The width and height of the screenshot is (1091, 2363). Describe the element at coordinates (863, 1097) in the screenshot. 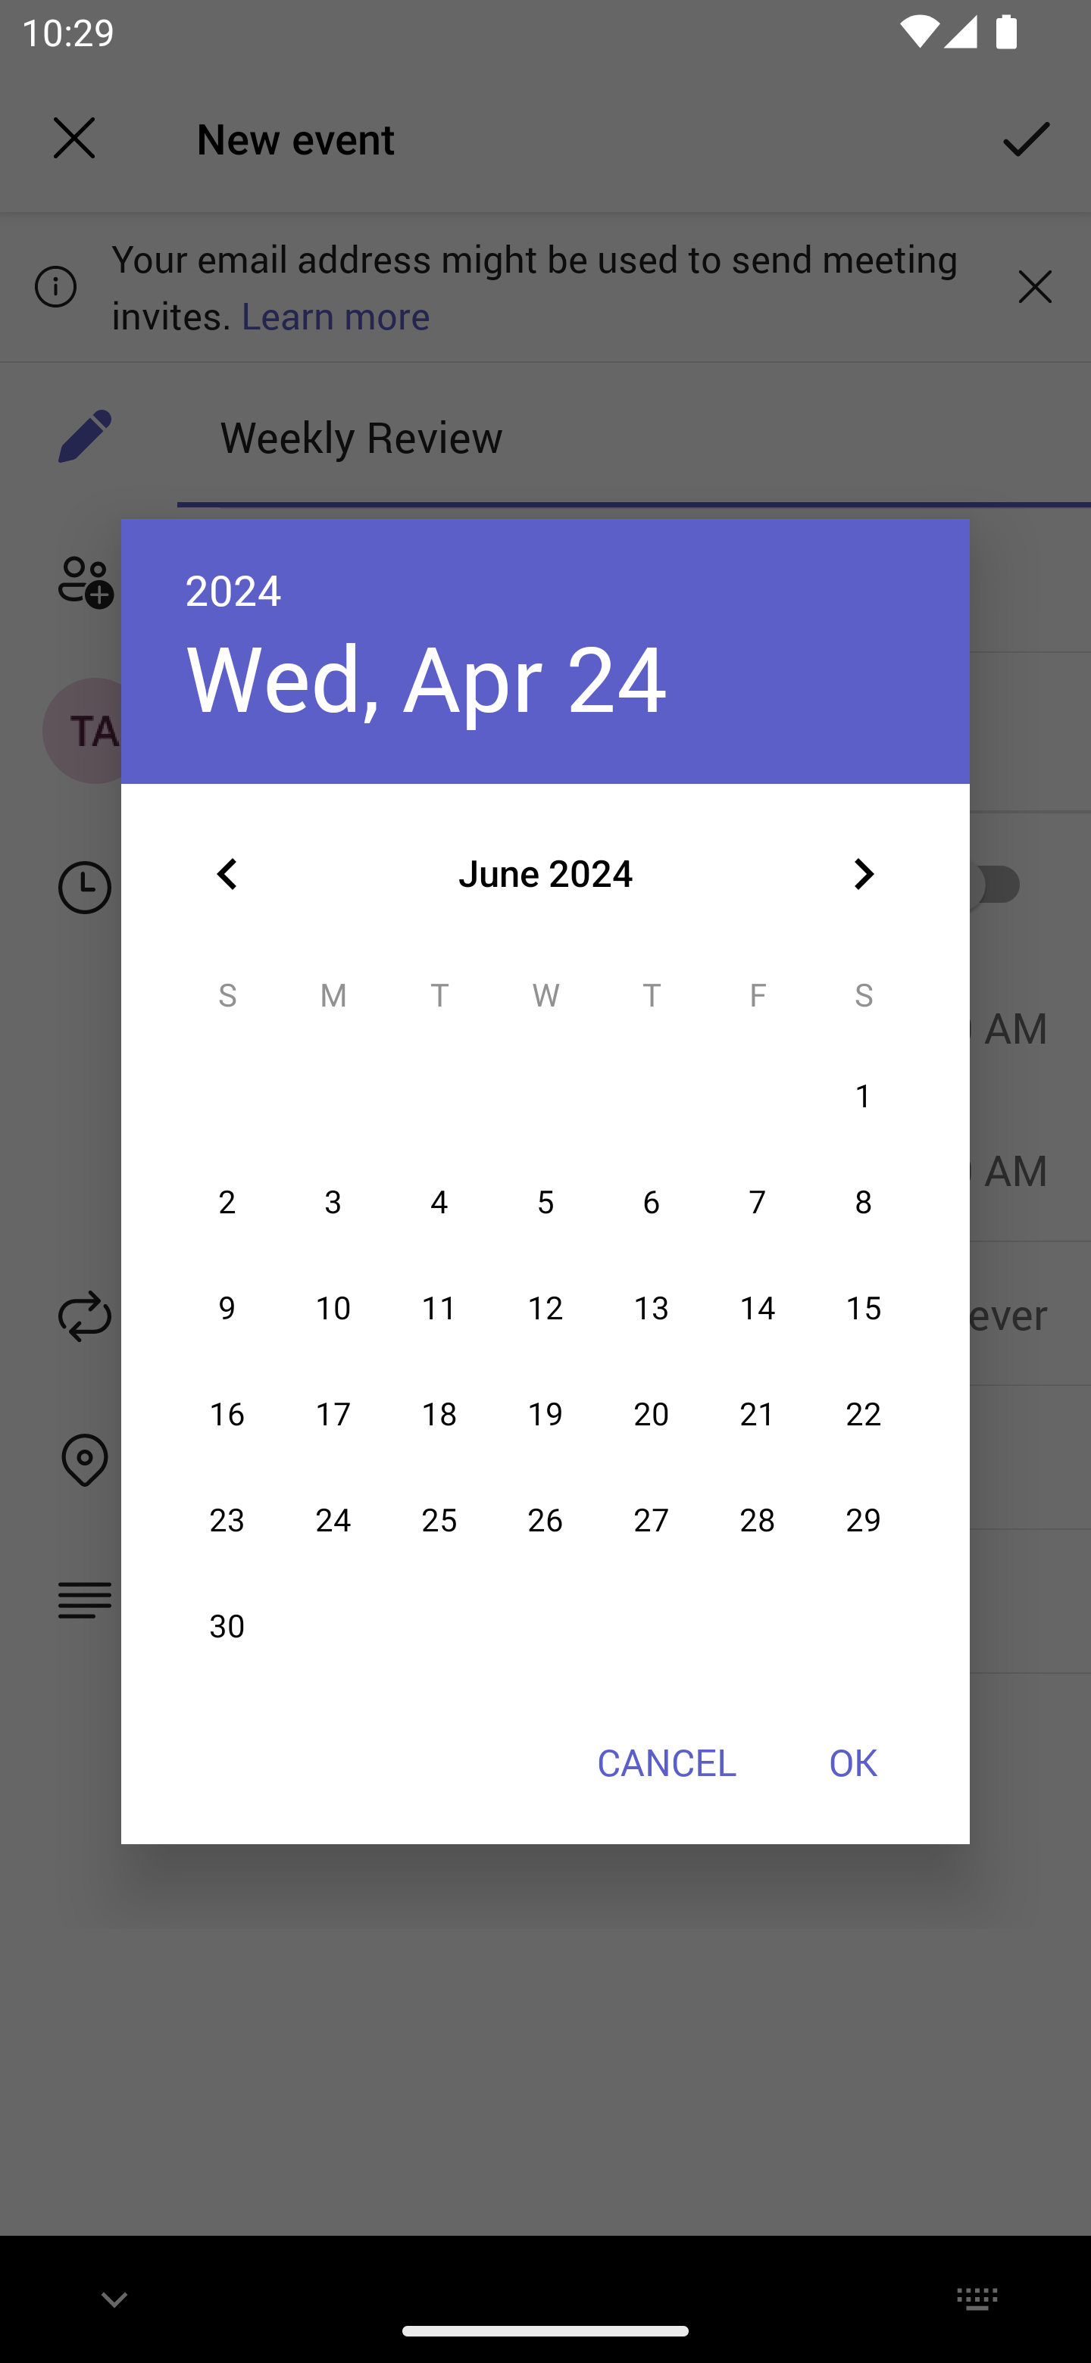

I see `1 01 June 2024` at that location.